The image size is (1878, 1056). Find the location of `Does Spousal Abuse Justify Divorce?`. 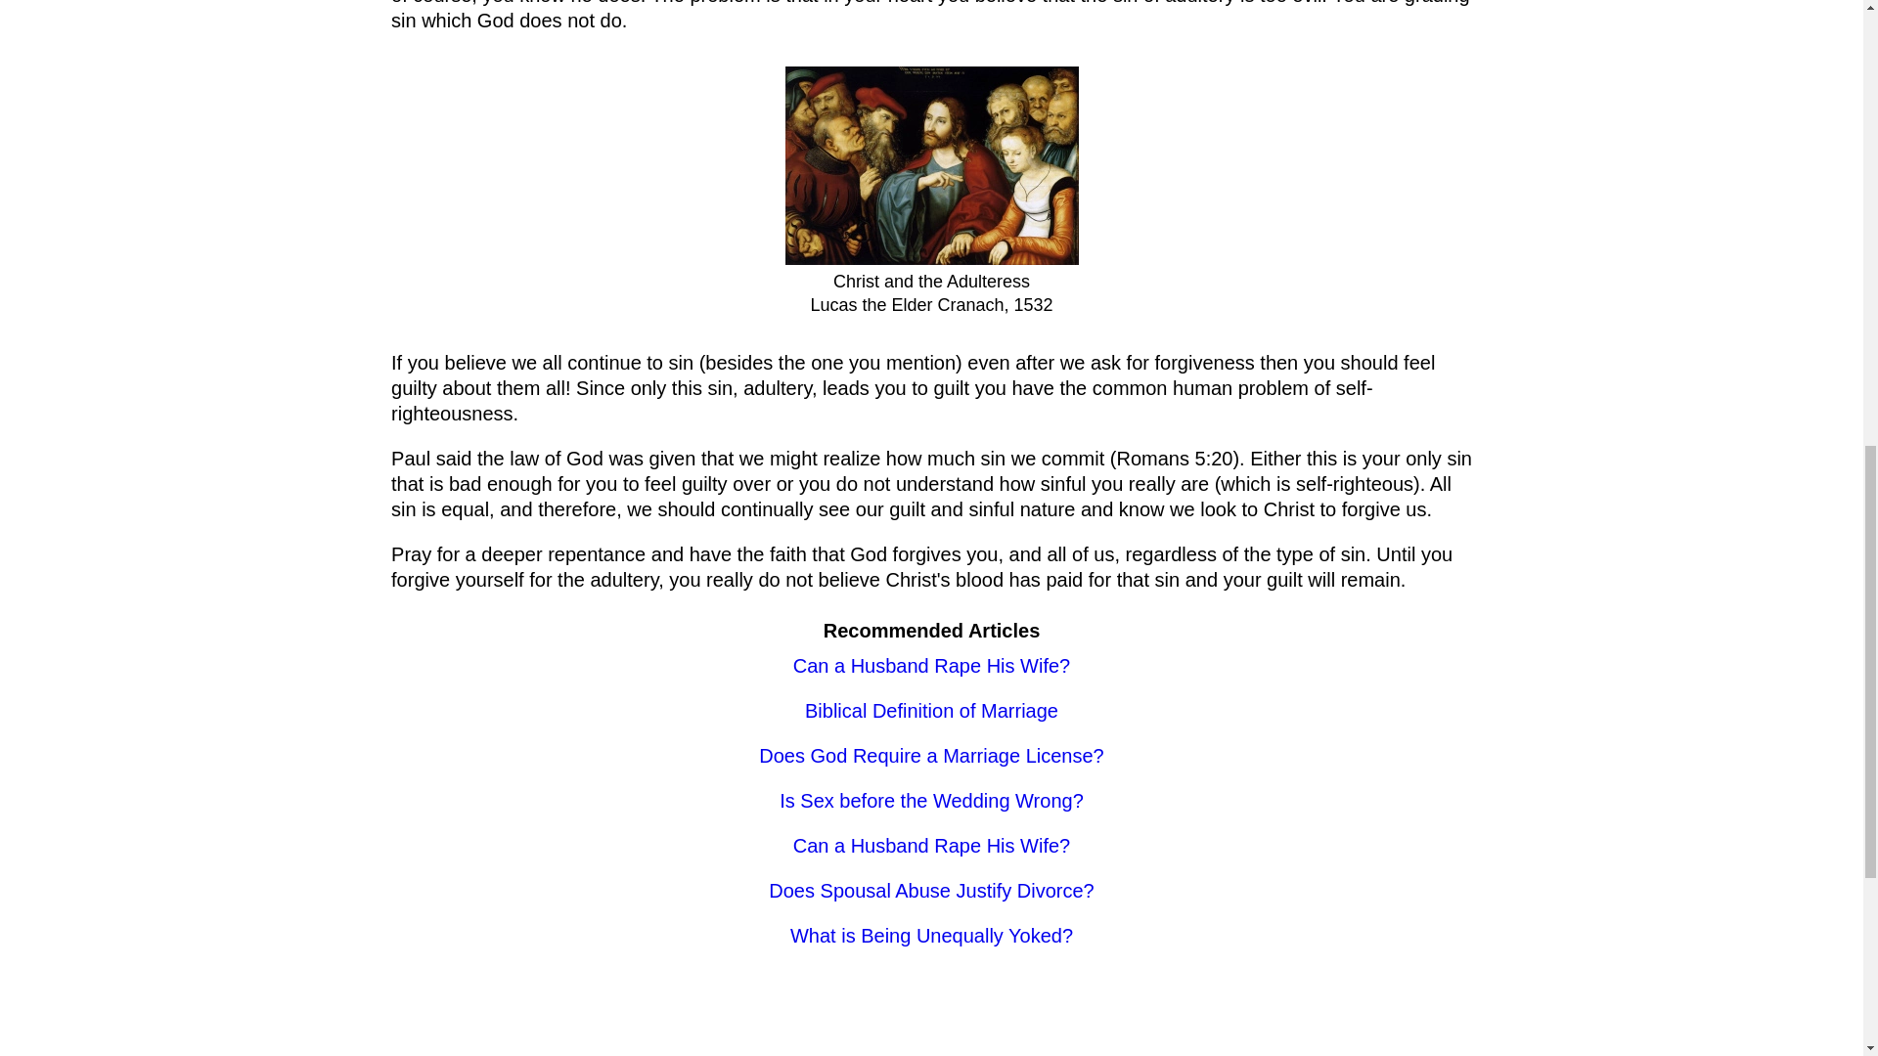

Does Spousal Abuse Justify Divorce? is located at coordinates (930, 890).